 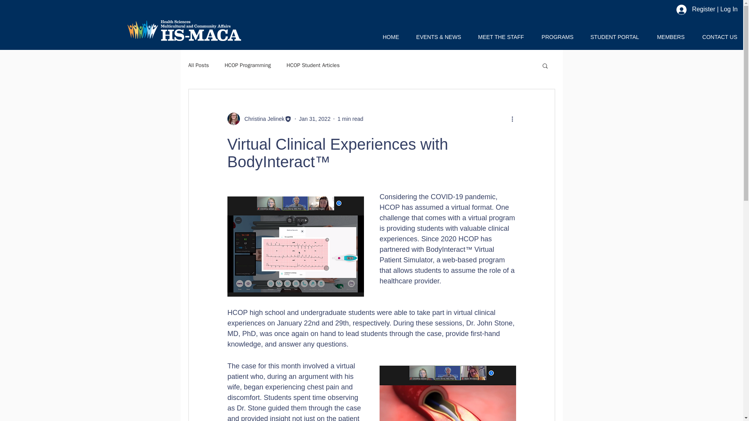 What do you see at coordinates (554, 37) in the screenshot?
I see `PROGRAMS` at bounding box center [554, 37].